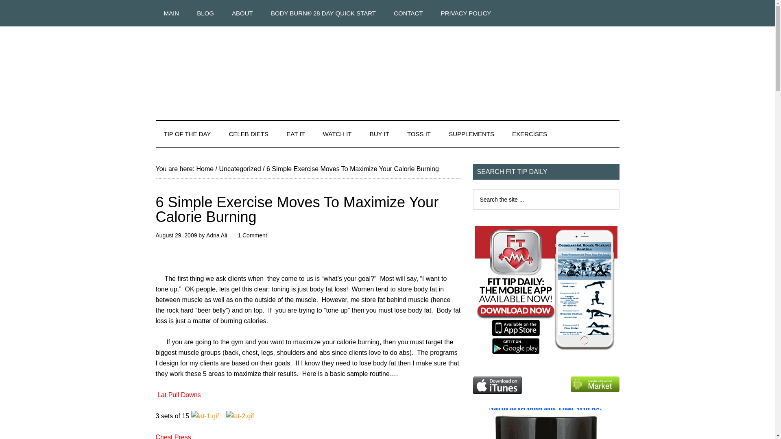 This screenshot has width=781, height=439. Describe the element at coordinates (240, 169) in the screenshot. I see `Uncategorized` at that location.